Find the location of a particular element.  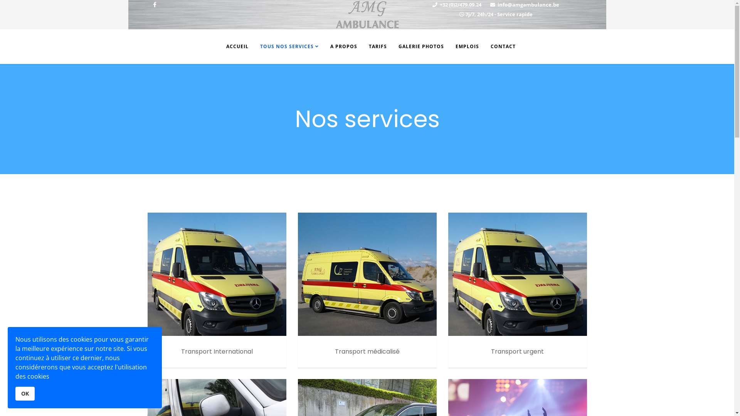

TOUS NOS SERVICES is located at coordinates (289, 47).